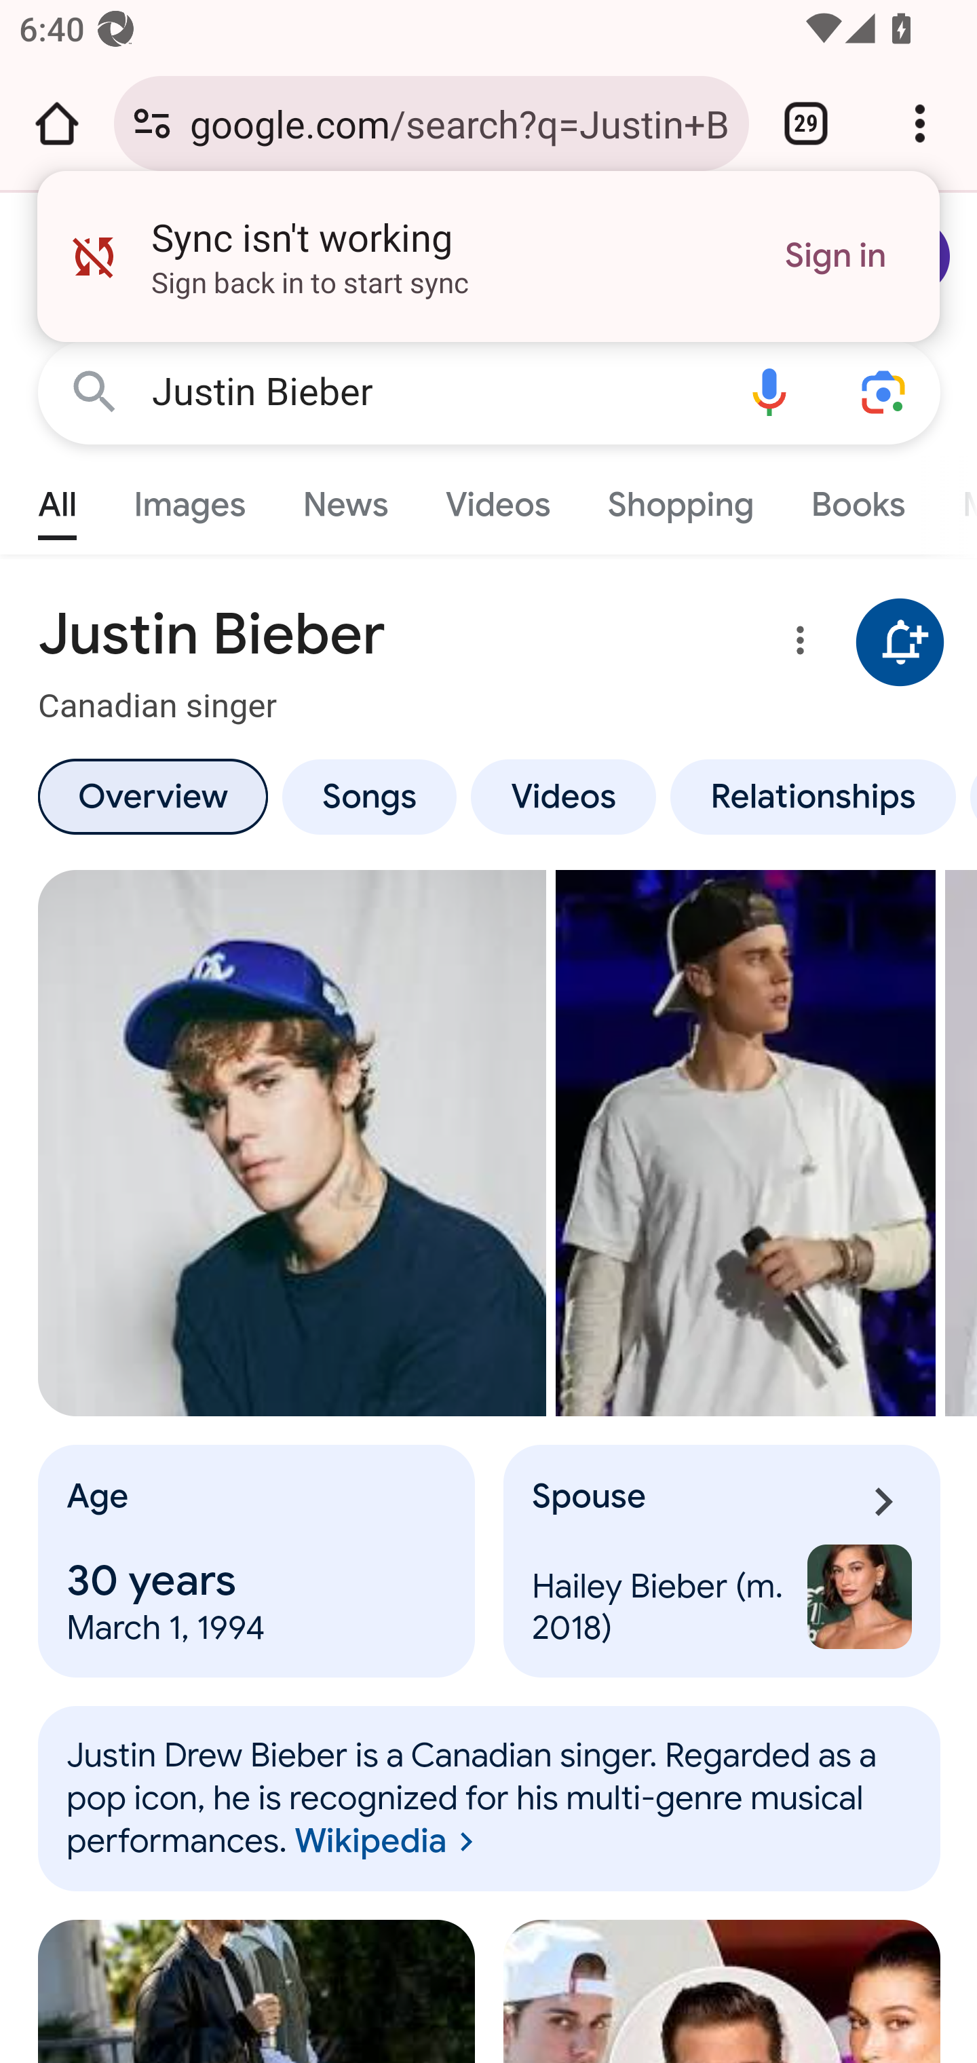 The width and height of the screenshot is (977, 2063). Describe the element at coordinates (498, 498) in the screenshot. I see `Videos` at that location.